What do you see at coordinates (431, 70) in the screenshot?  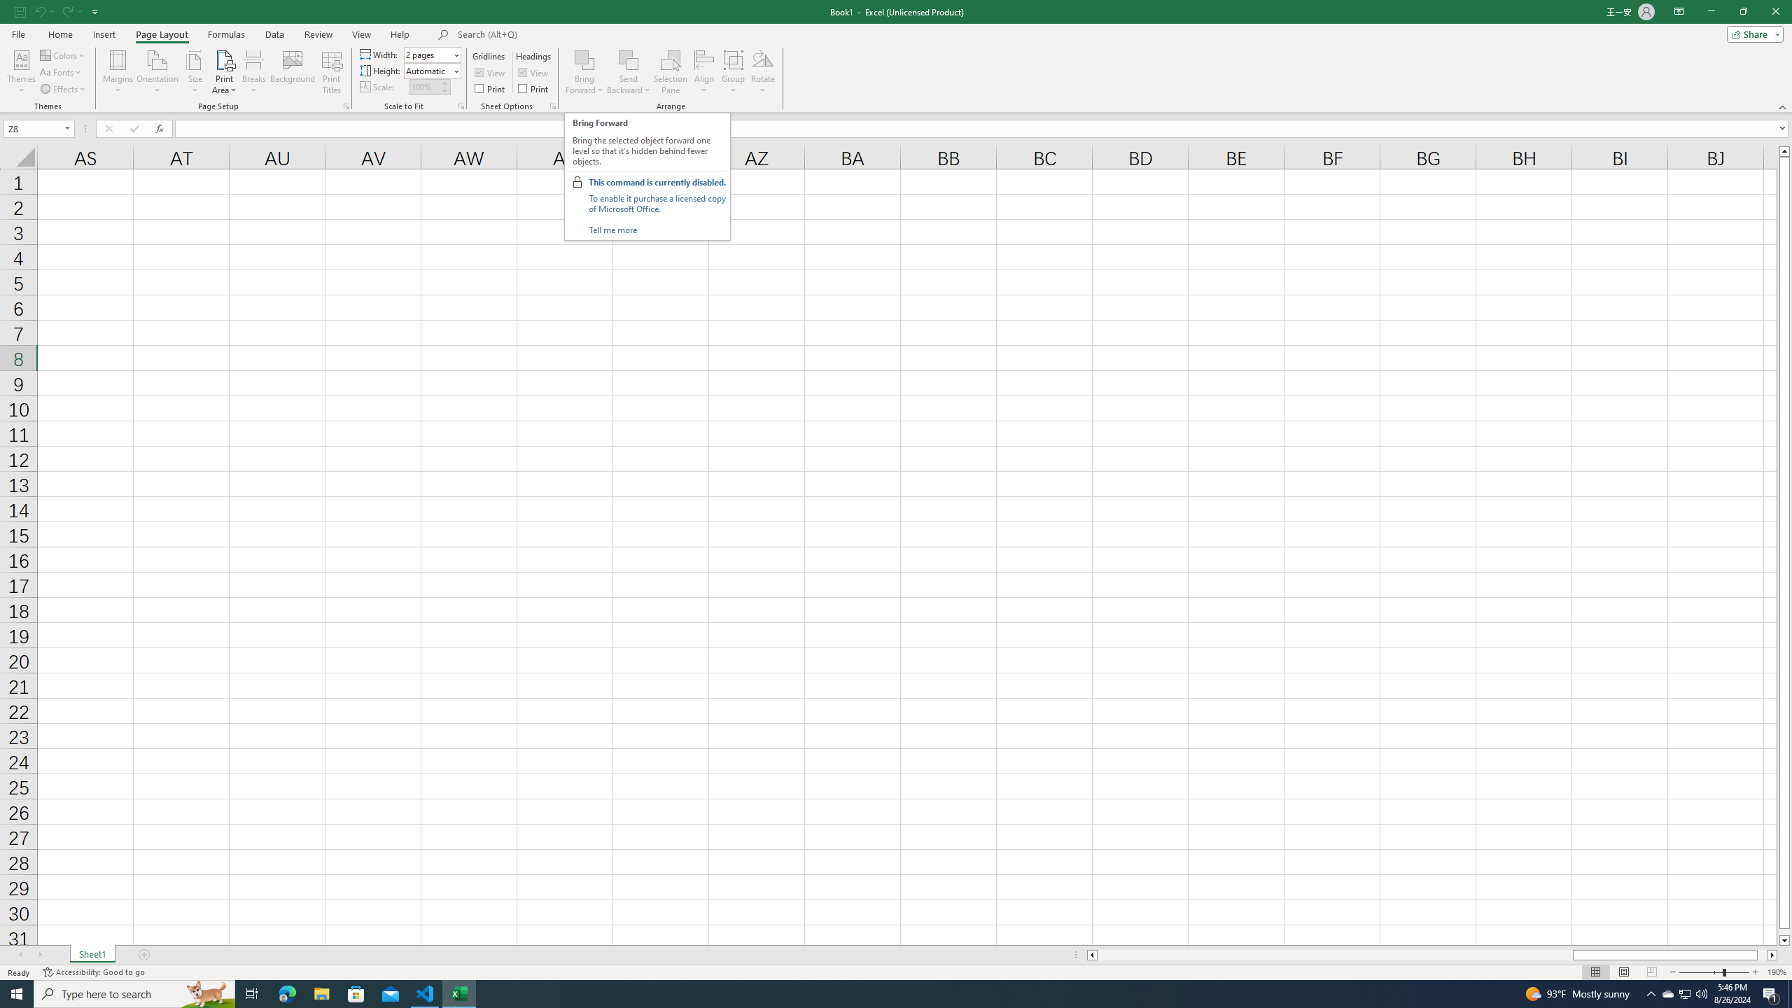 I see `Height` at bounding box center [431, 70].